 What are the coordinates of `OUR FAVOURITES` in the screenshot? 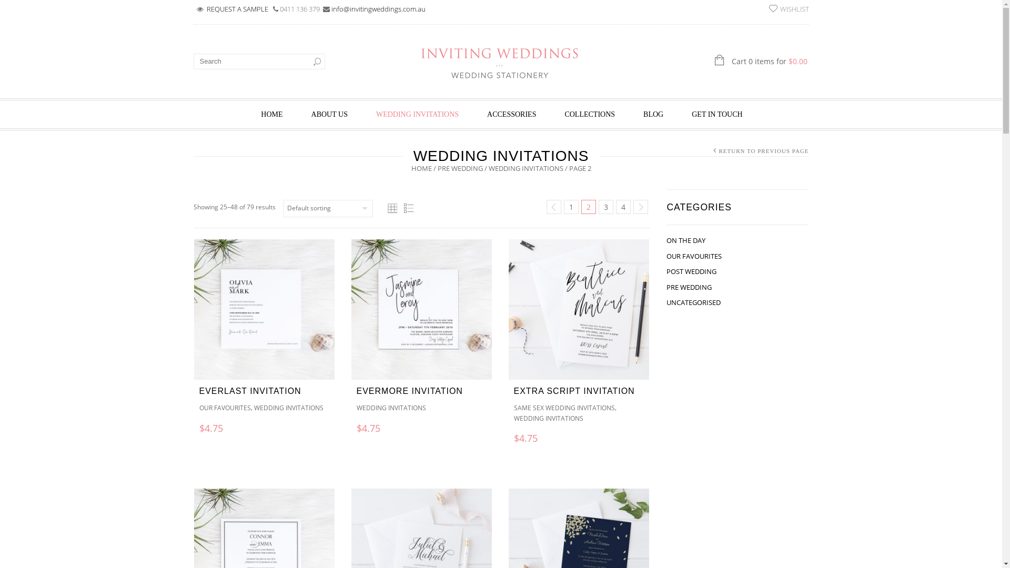 It's located at (225, 408).